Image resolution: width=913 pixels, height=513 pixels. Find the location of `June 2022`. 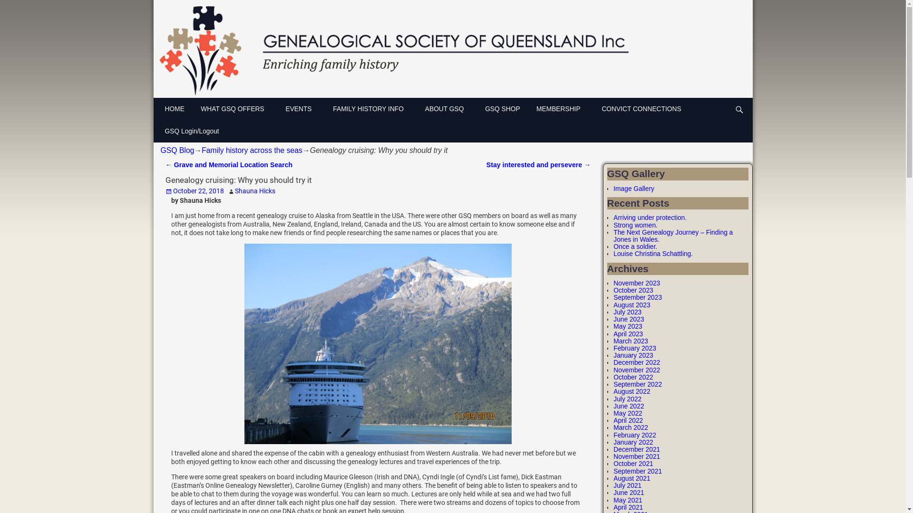

June 2022 is located at coordinates (629, 407).